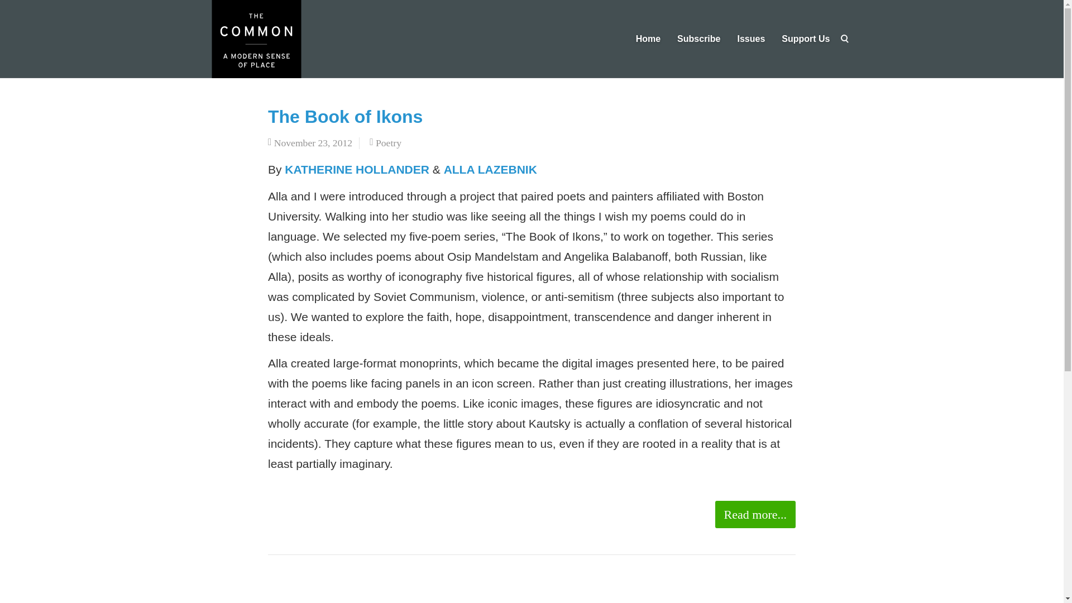  I want to click on KATHERINE HOLLANDER, so click(357, 169).